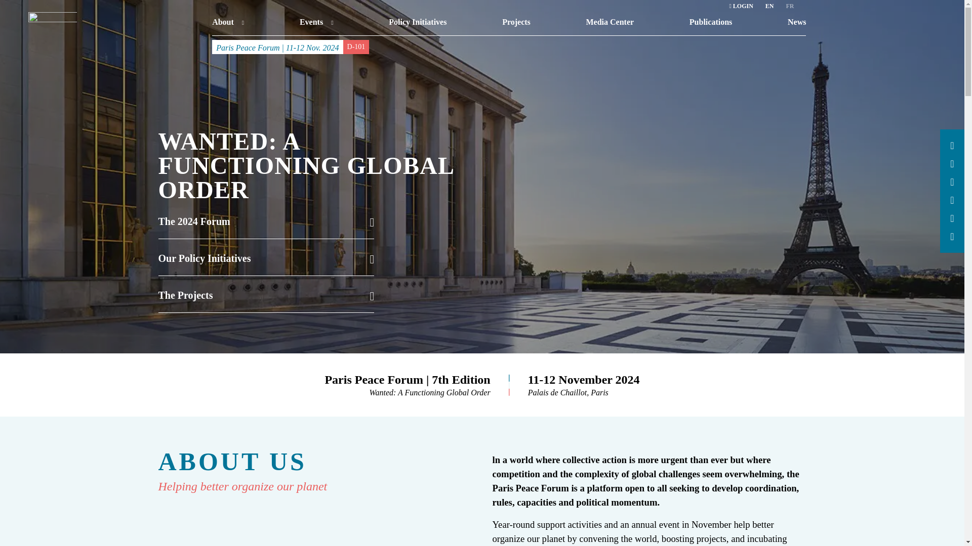 The width and height of the screenshot is (972, 546). Describe the element at coordinates (316, 22) in the screenshot. I see `Events` at that location.